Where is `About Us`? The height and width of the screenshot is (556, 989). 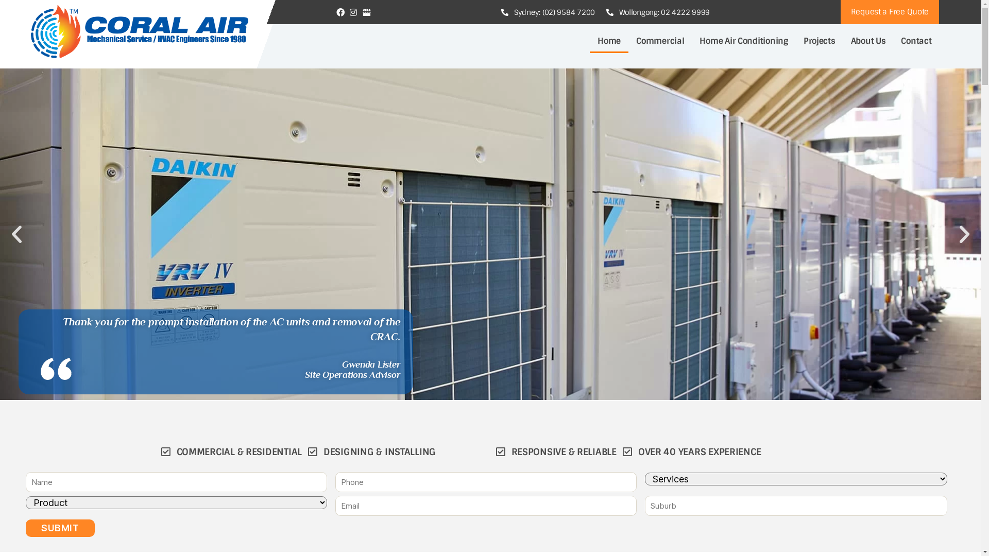 About Us is located at coordinates (868, 41).